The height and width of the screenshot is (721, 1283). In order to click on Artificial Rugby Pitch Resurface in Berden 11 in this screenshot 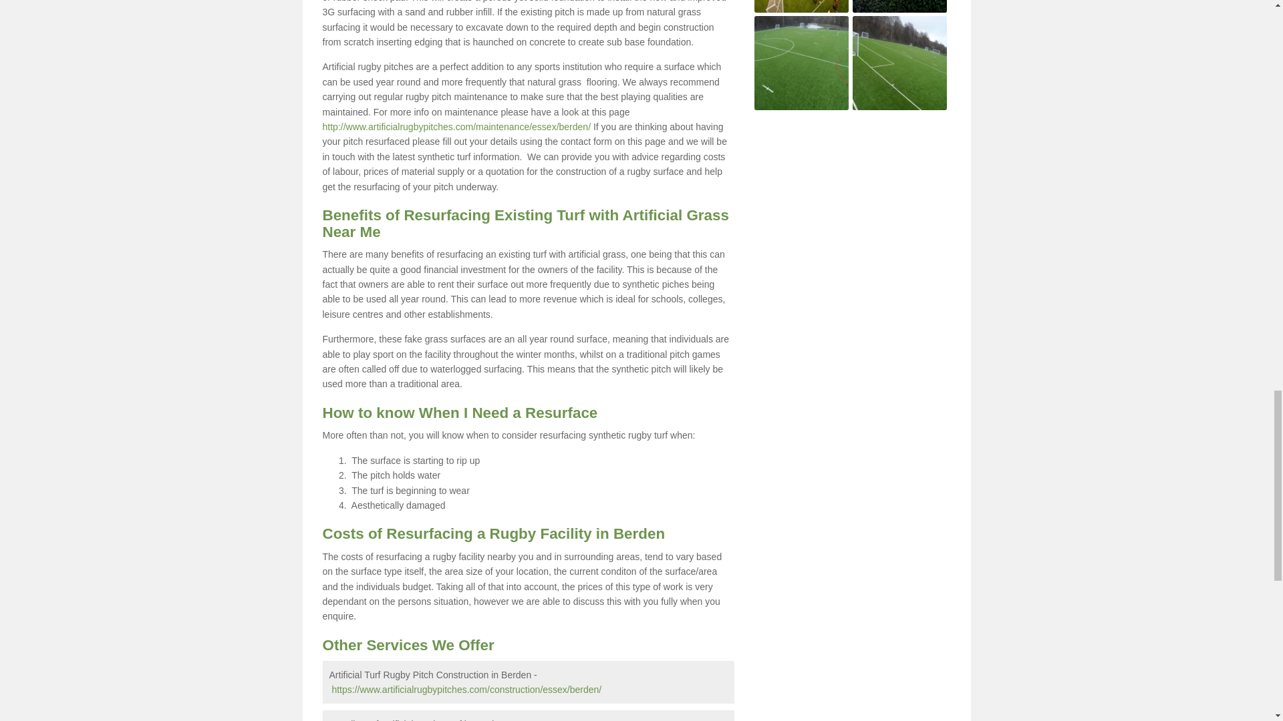, I will do `click(801, 63)`.